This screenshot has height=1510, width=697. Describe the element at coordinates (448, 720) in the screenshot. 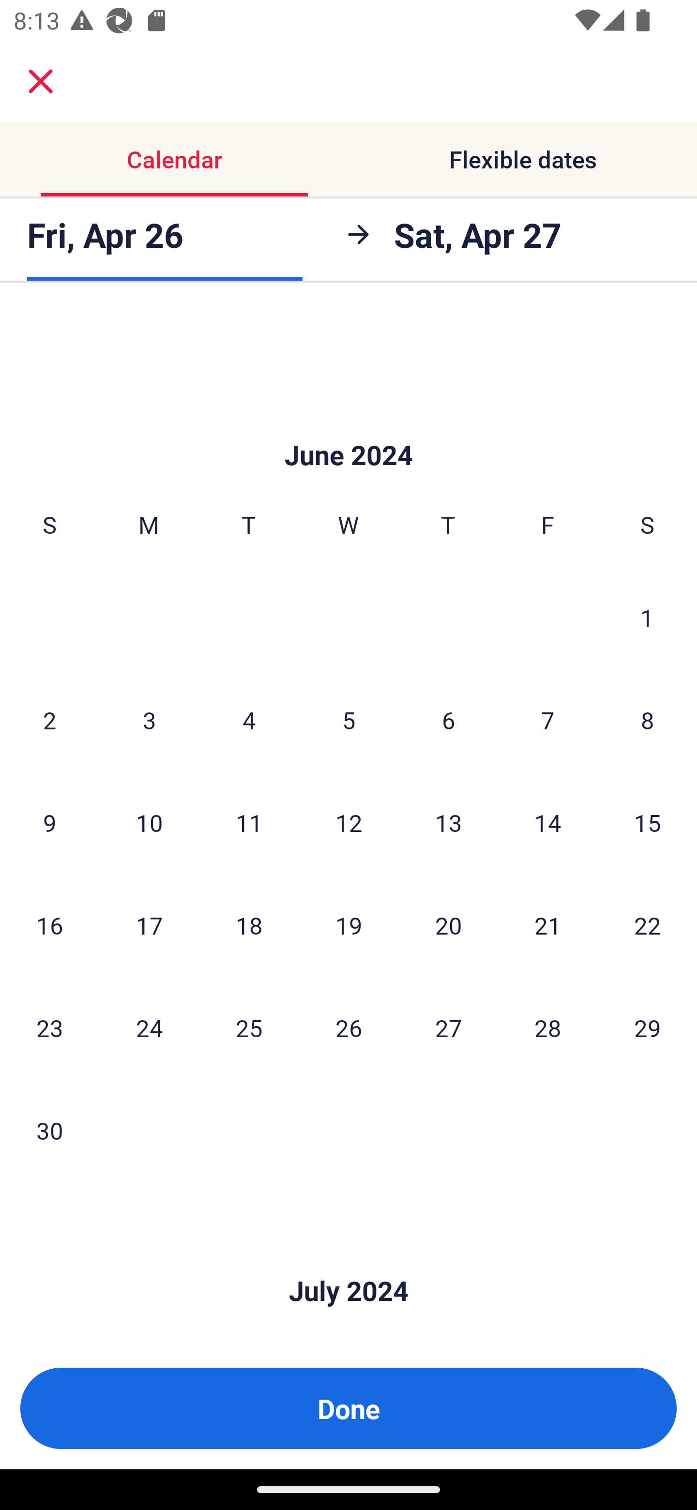

I see `6 Thursday, June 6, 2024` at that location.